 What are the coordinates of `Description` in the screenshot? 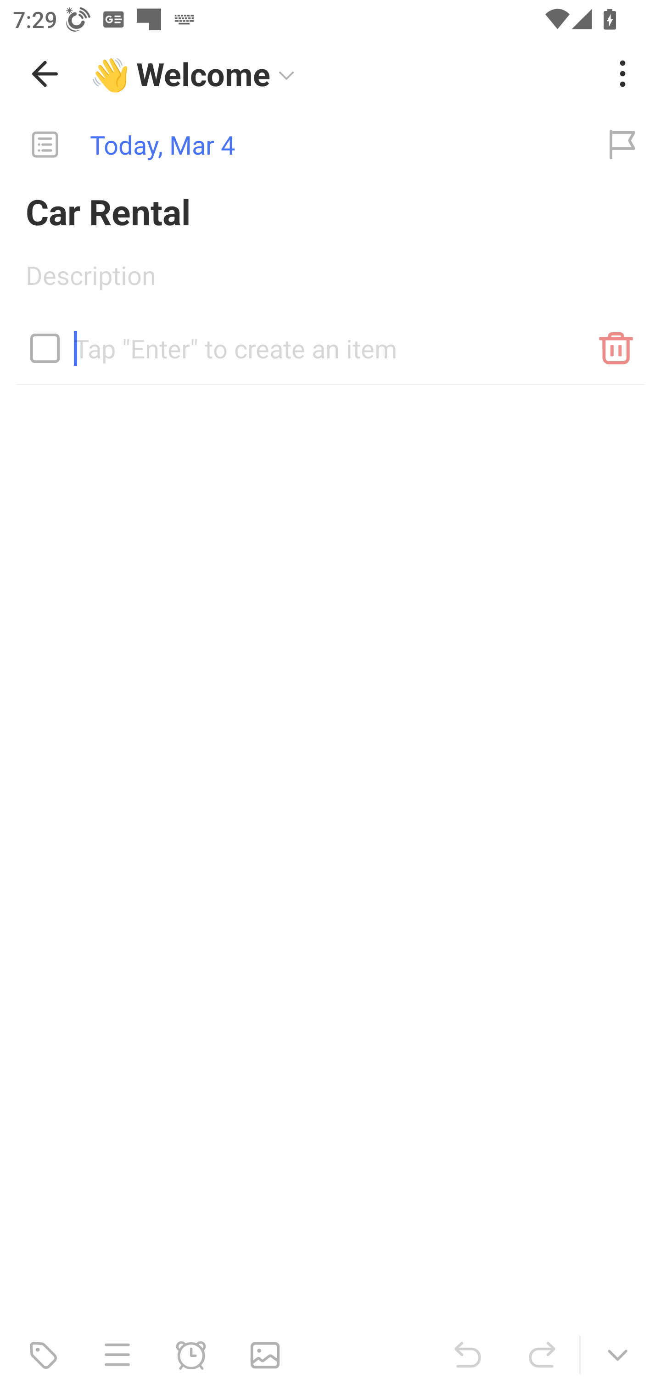 It's located at (330, 281).